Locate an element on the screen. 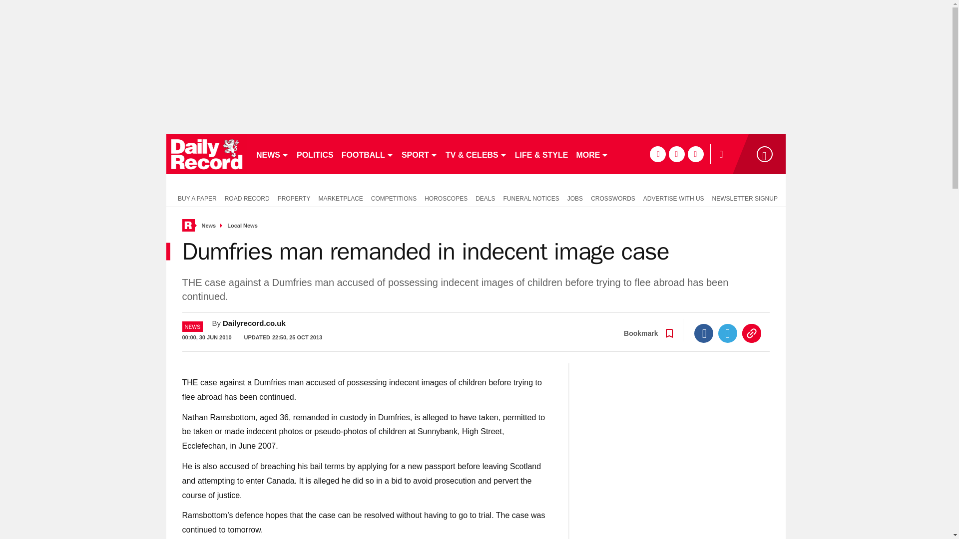 This screenshot has width=959, height=539. Facebook is located at coordinates (704, 333).